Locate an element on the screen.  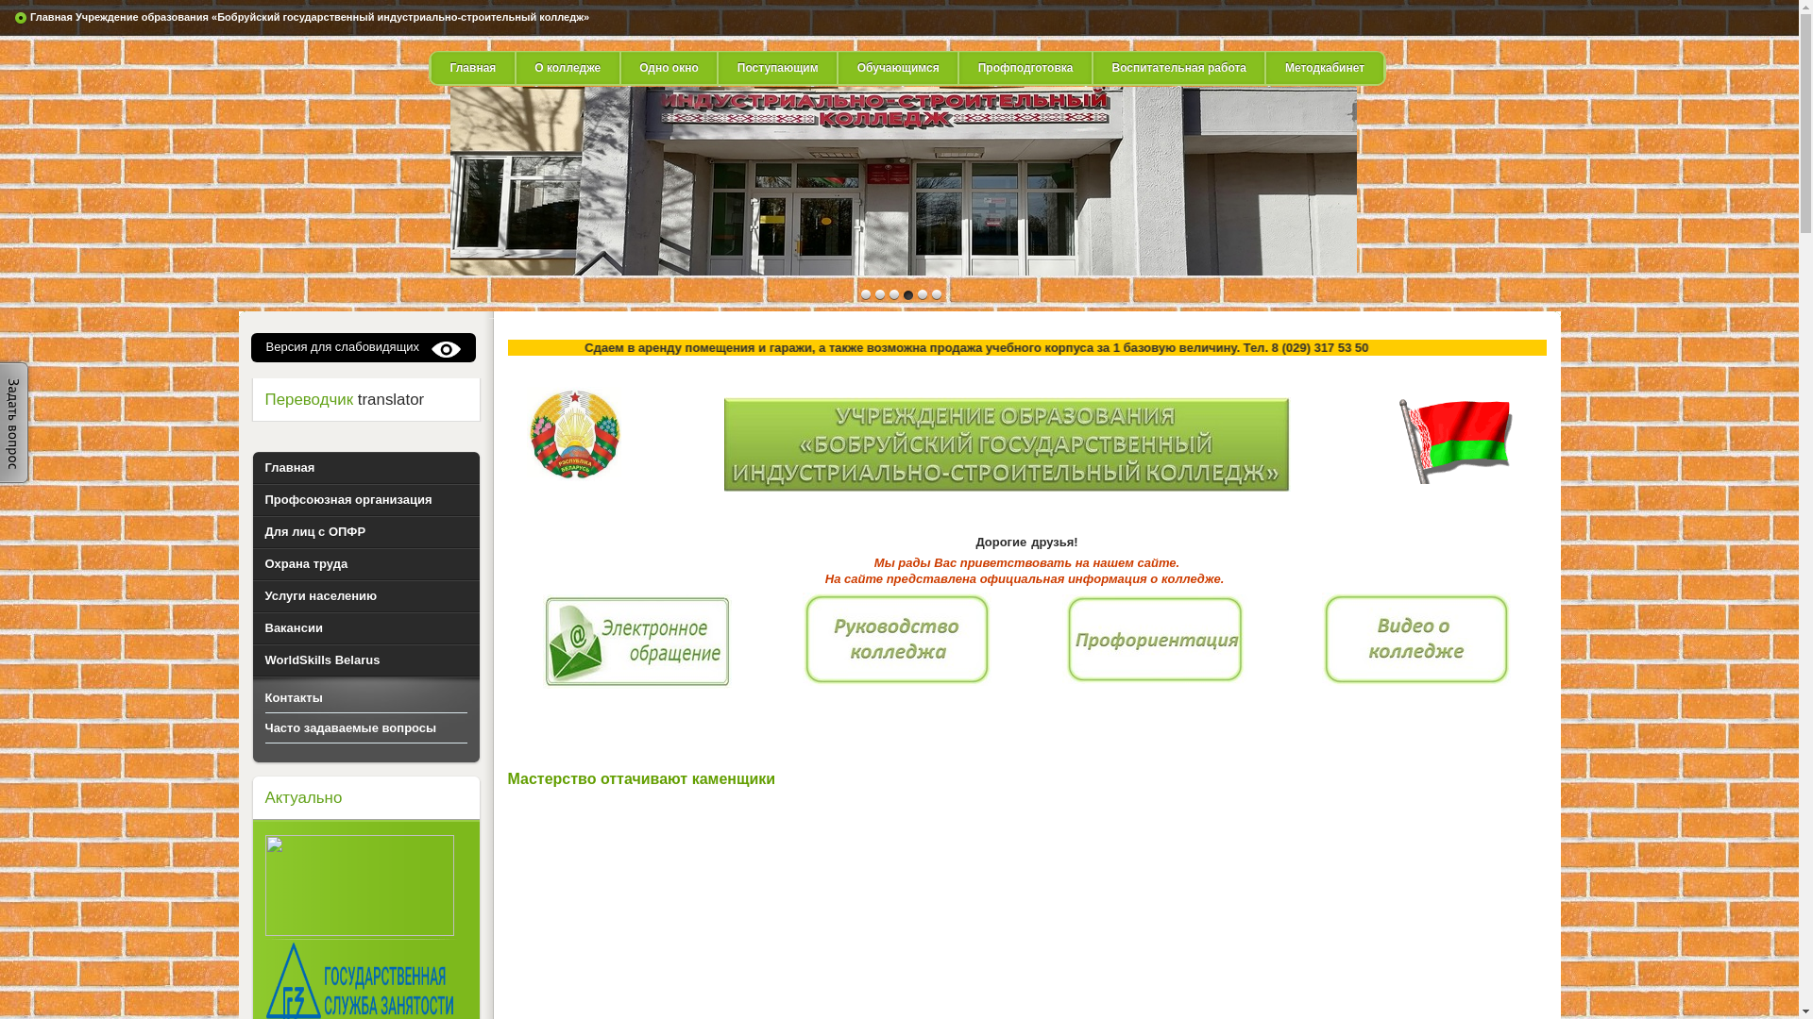
3 is located at coordinates (907, 294).